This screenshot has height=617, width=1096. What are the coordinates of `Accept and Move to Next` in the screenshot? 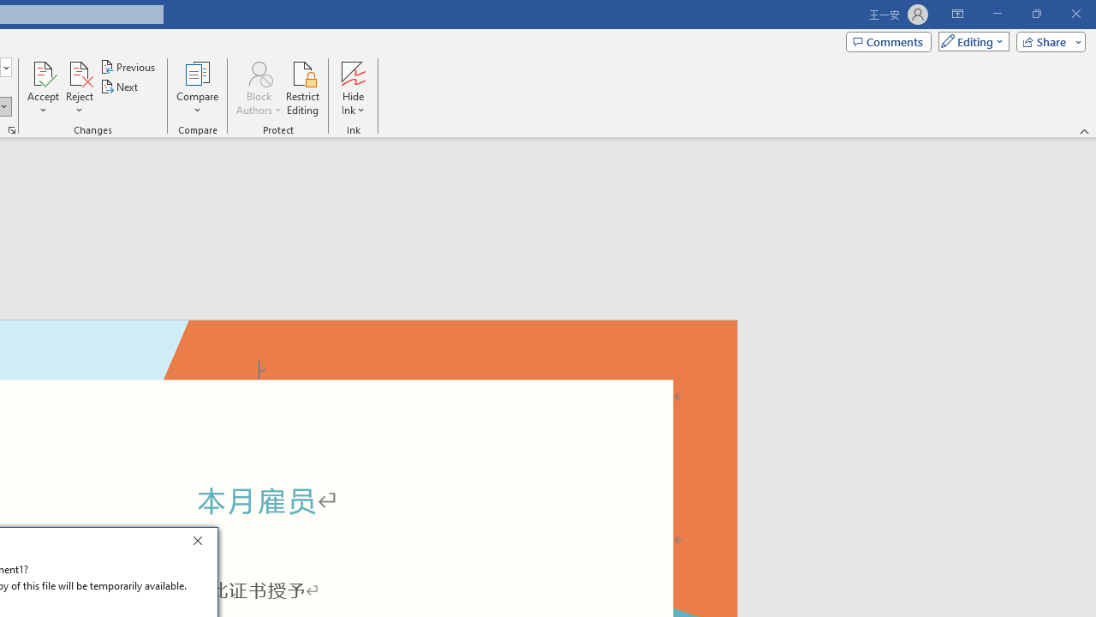 It's located at (43, 72).